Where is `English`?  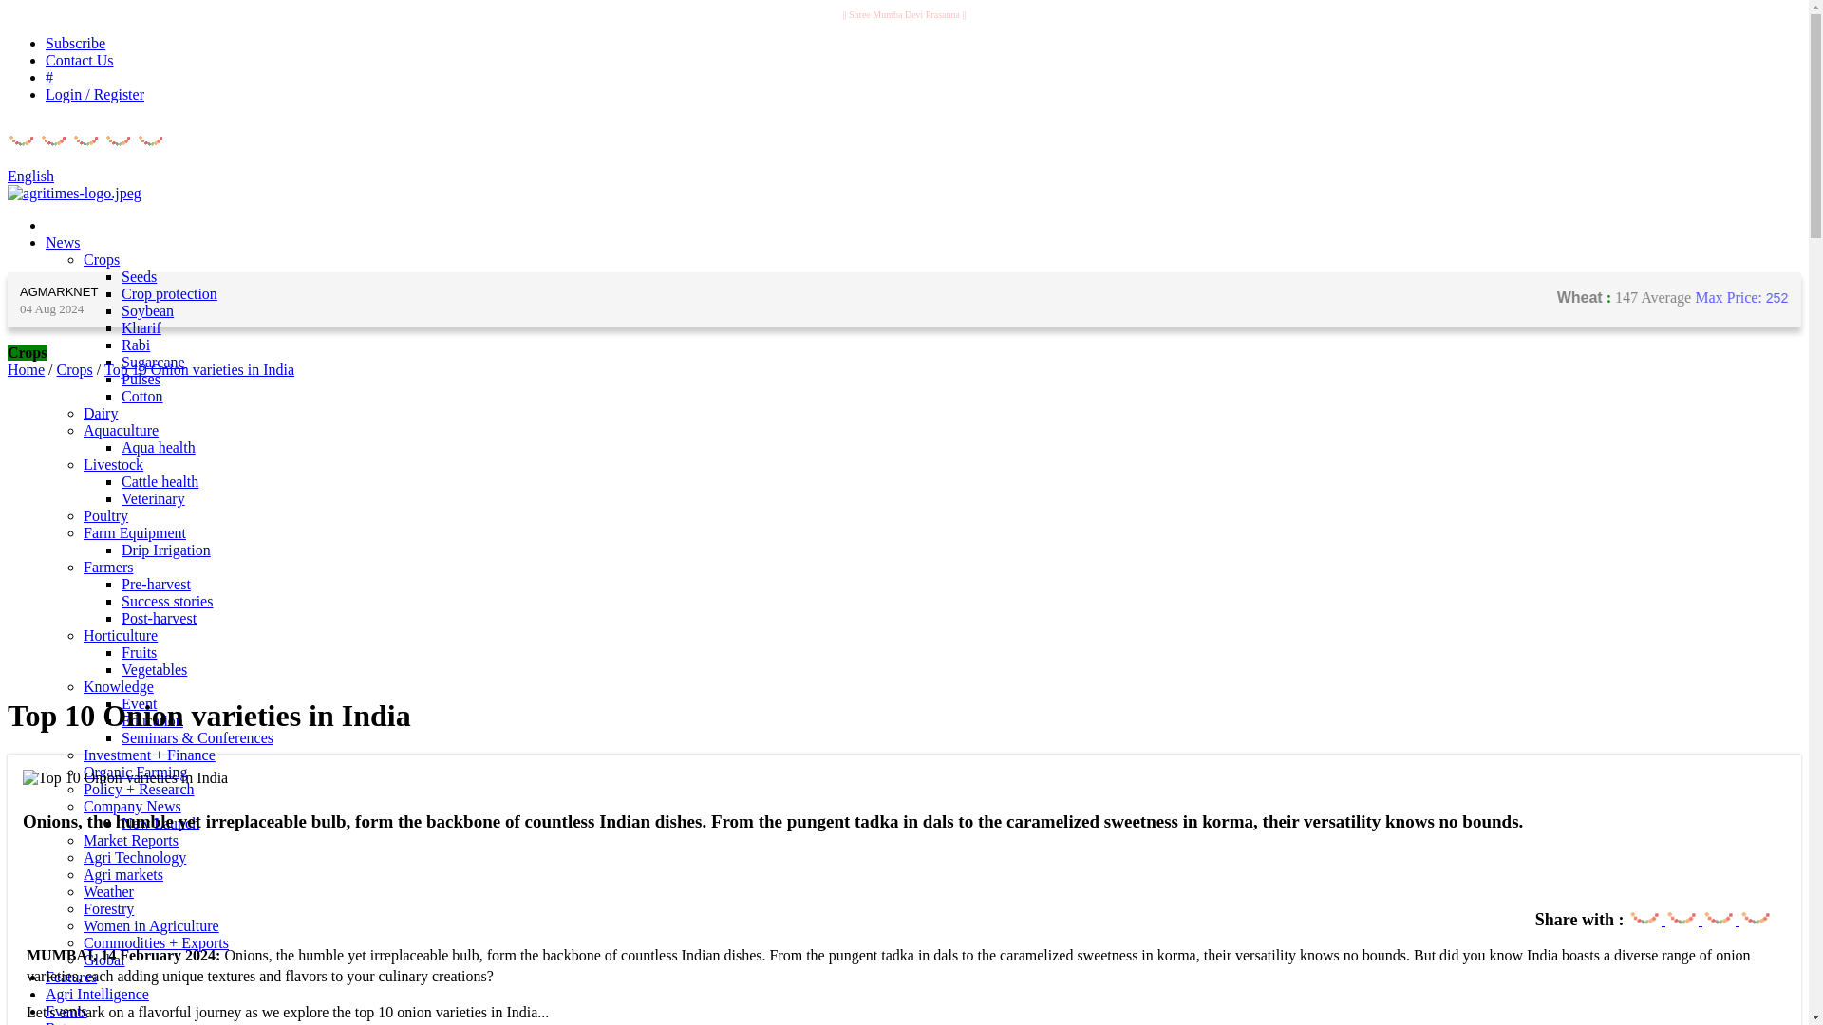 English is located at coordinates (30, 177).